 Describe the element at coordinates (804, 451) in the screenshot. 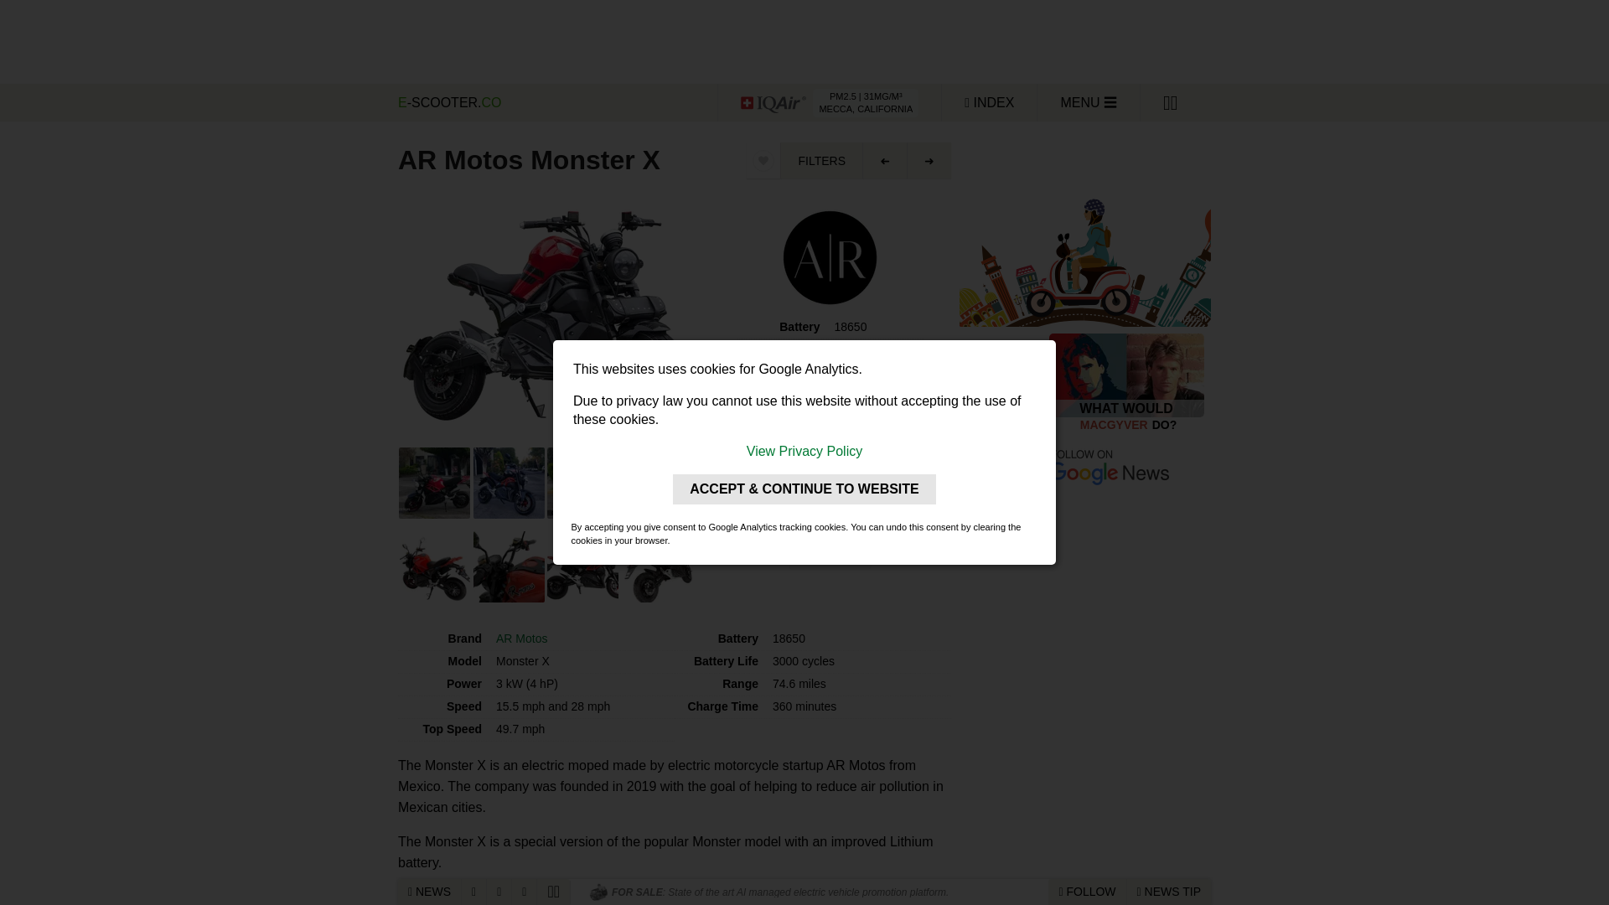

I see `View Privacy Policy` at that location.